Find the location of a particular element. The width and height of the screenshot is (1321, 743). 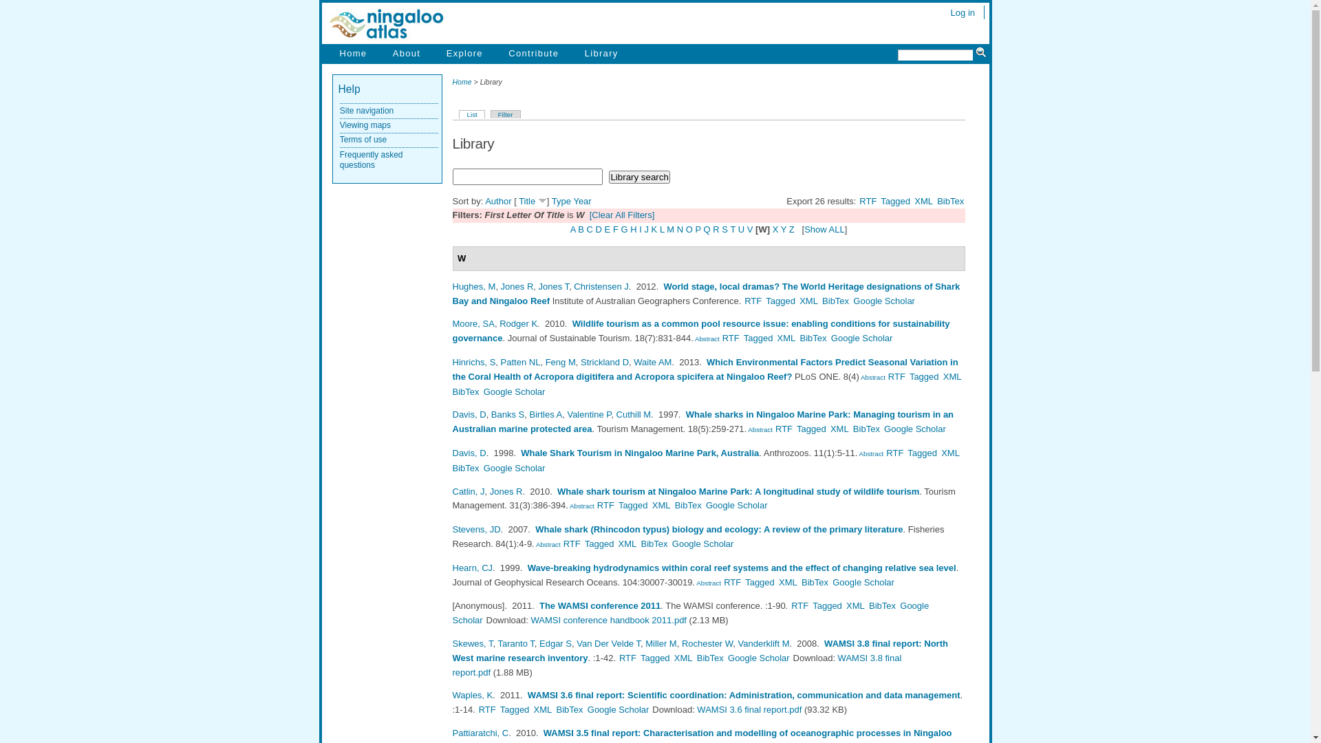

Abstract is located at coordinates (548, 545).